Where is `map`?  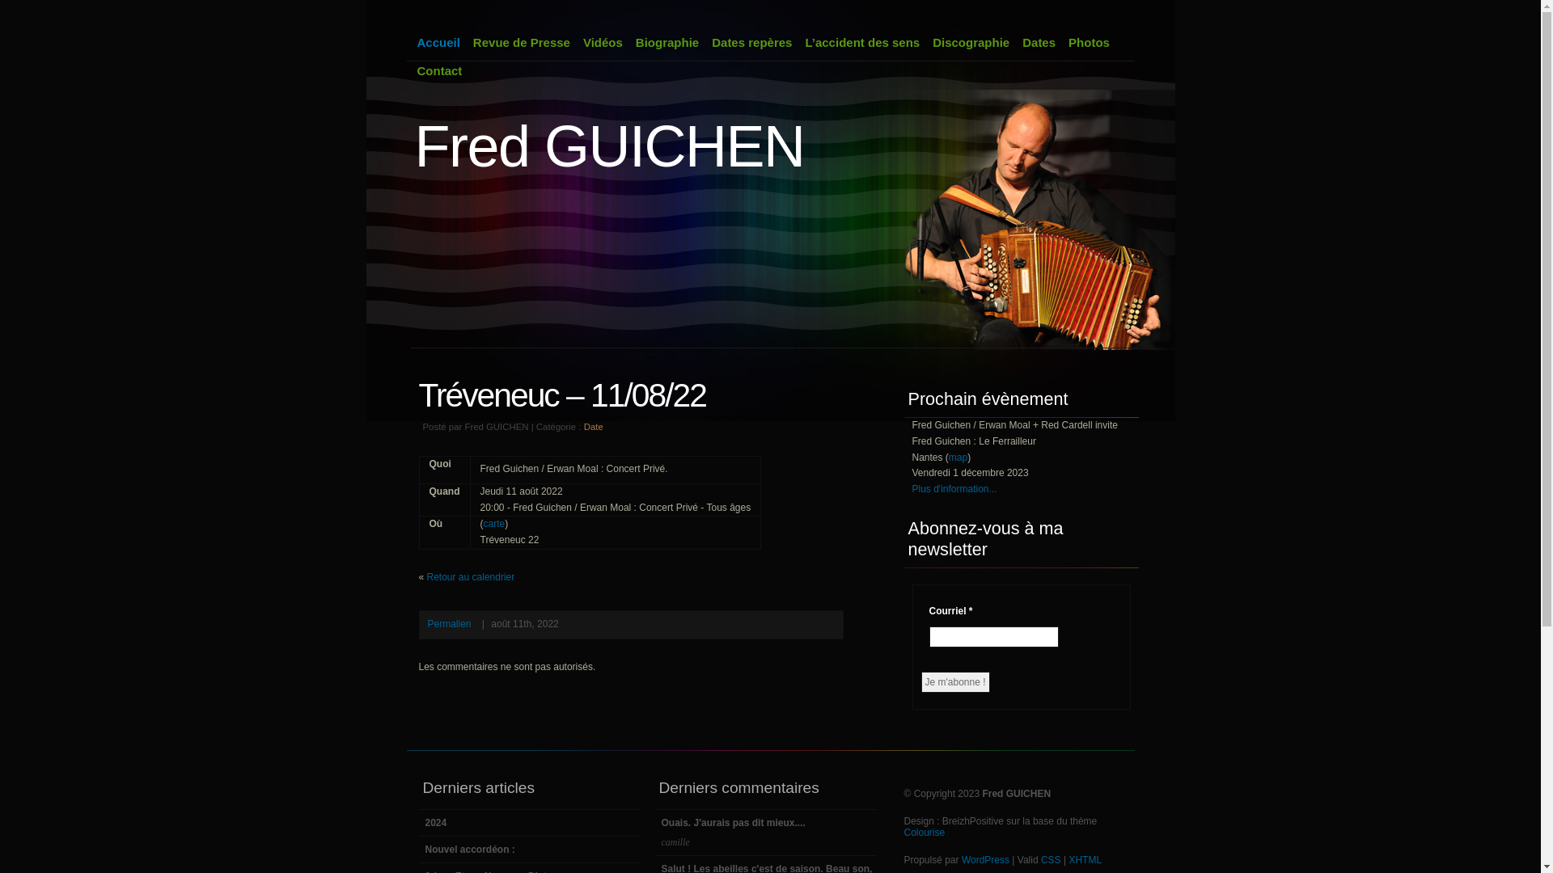
map is located at coordinates (958, 458).